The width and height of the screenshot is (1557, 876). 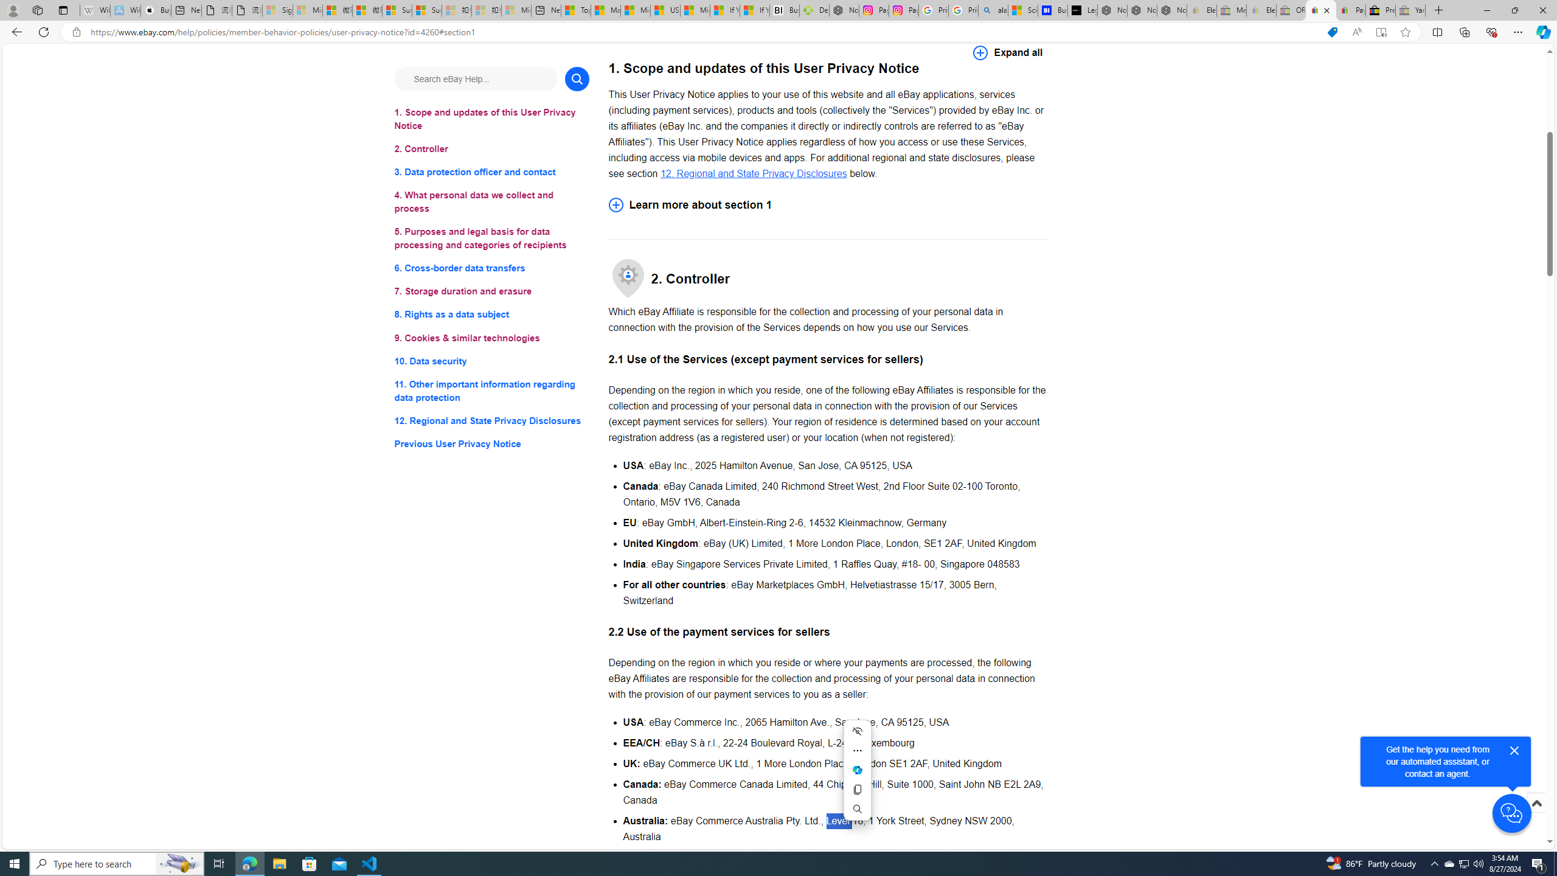 I want to click on Microsoft Services Agreement - Sleeping, so click(x=308, y=10).